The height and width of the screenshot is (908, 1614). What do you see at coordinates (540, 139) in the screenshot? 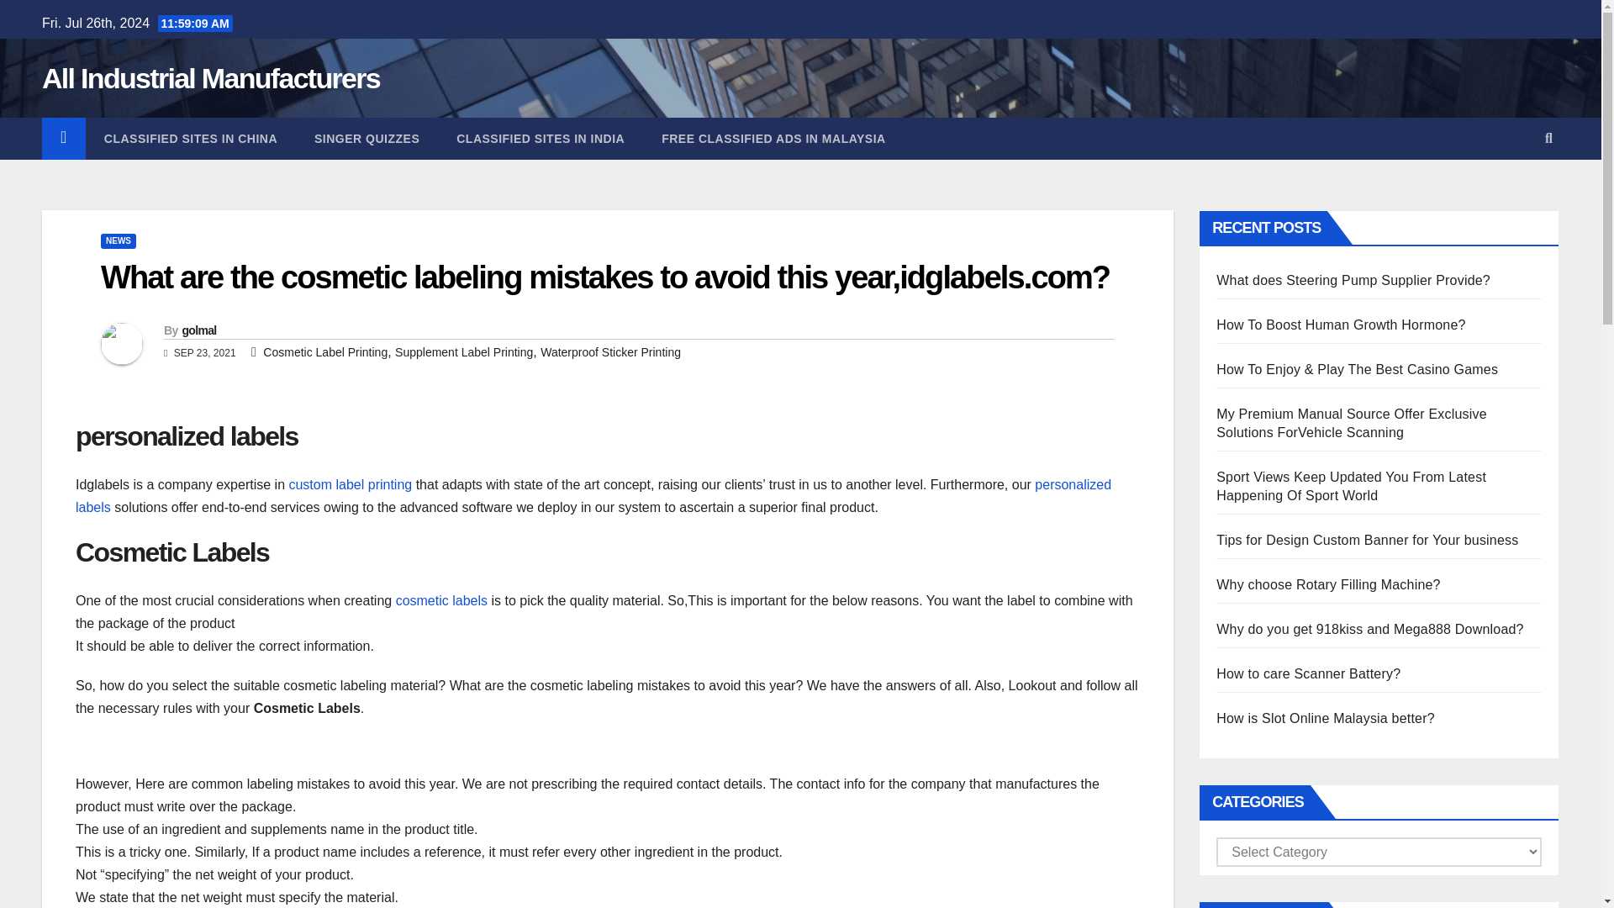
I see `CLASSIFIED SITES IN INDIA` at bounding box center [540, 139].